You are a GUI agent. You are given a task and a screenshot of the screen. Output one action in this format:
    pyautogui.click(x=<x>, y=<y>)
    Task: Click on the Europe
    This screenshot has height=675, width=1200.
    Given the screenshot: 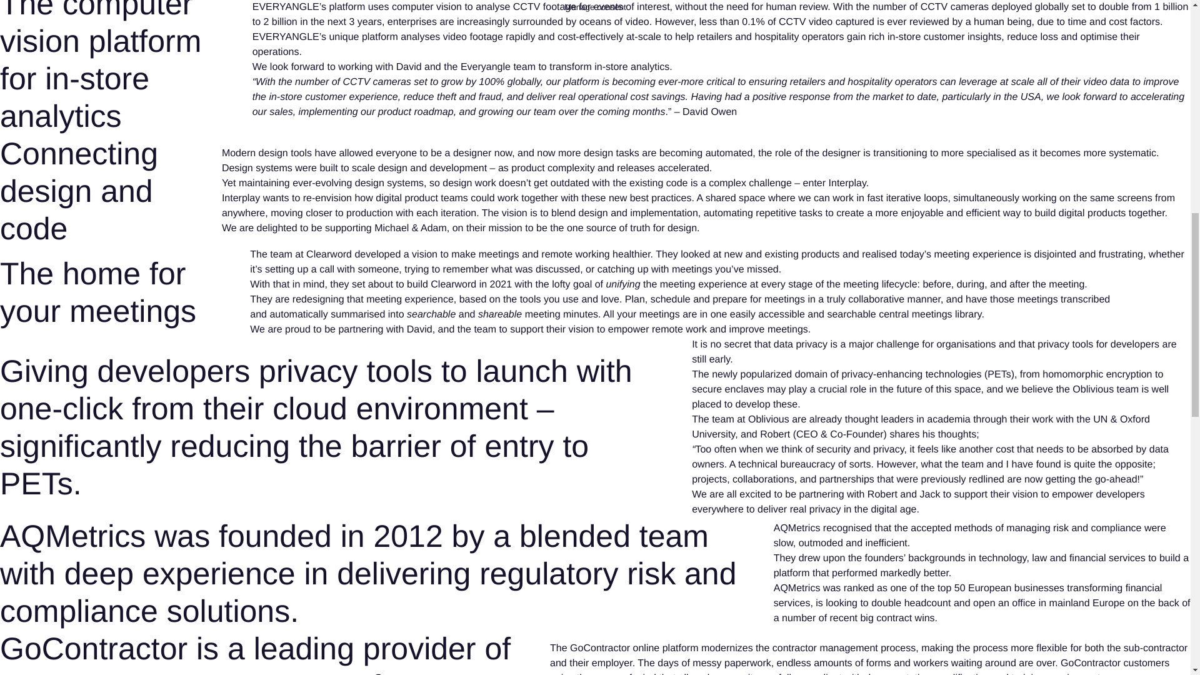 What is the action you would take?
    pyautogui.click(x=1109, y=603)
    